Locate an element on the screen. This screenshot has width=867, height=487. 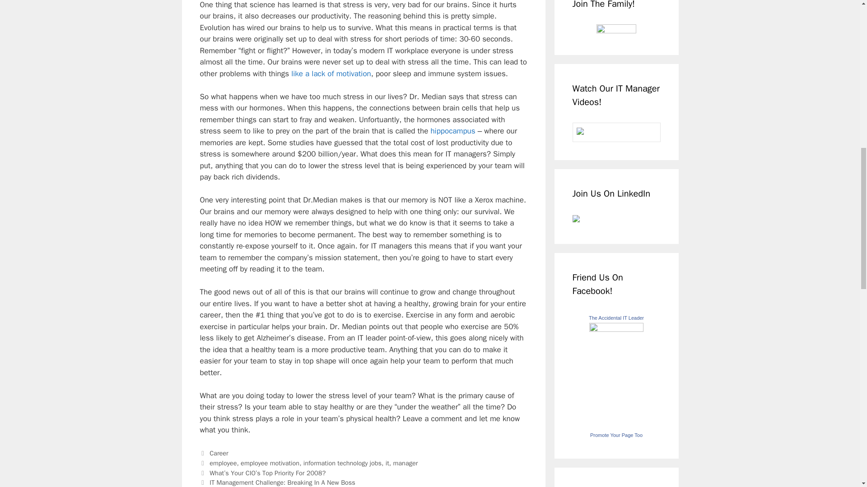
The Accidental IT Leader is located at coordinates (616, 317).